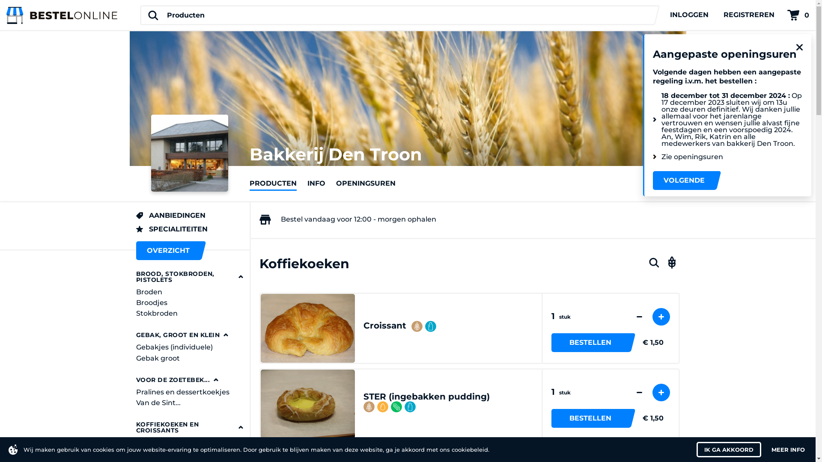 The image size is (822, 462). I want to click on Van de Sint..., so click(190, 403).